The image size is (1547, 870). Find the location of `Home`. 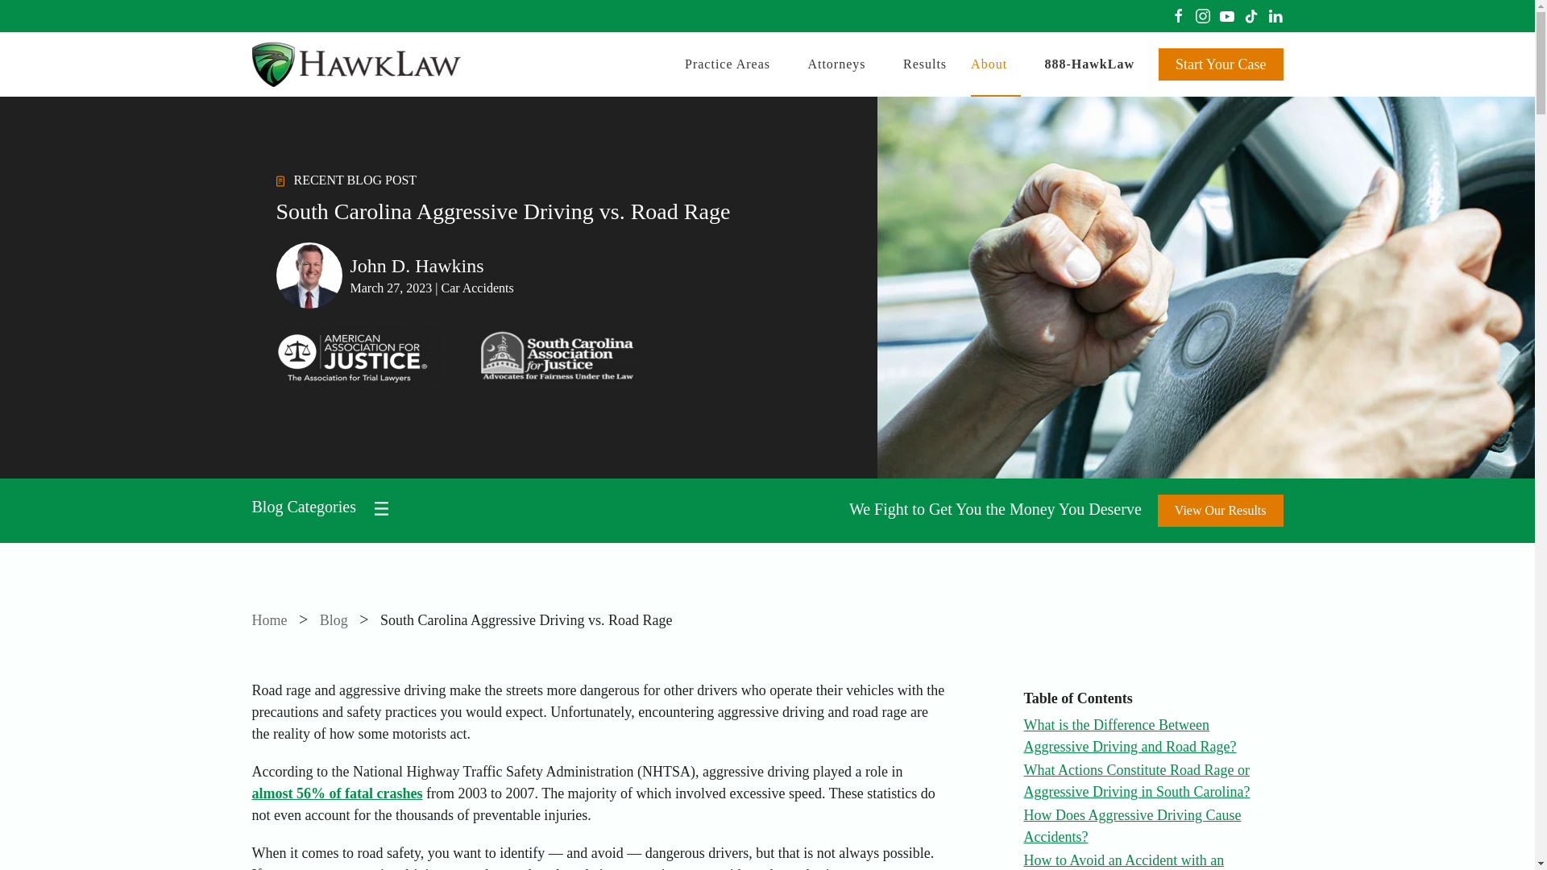

Home is located at coordinates (268, 620).